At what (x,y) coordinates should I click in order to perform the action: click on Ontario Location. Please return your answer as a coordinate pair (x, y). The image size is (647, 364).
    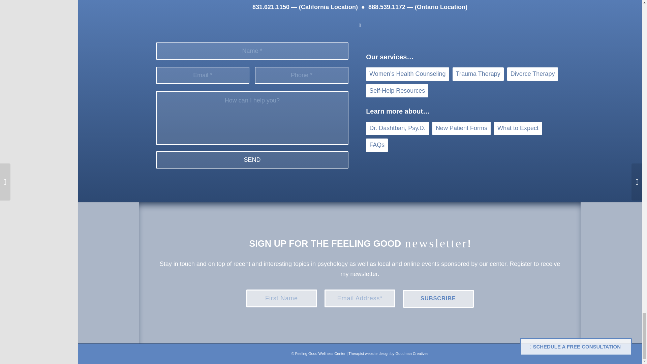
    Looking at the image, I should click on (441, 7).